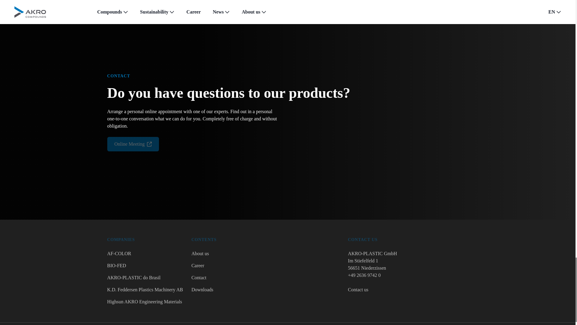 The width and height of the screenshot is (577, 325). Describe the element at coordinates (204, 265) in the screenshot. I see `Career` at that location.